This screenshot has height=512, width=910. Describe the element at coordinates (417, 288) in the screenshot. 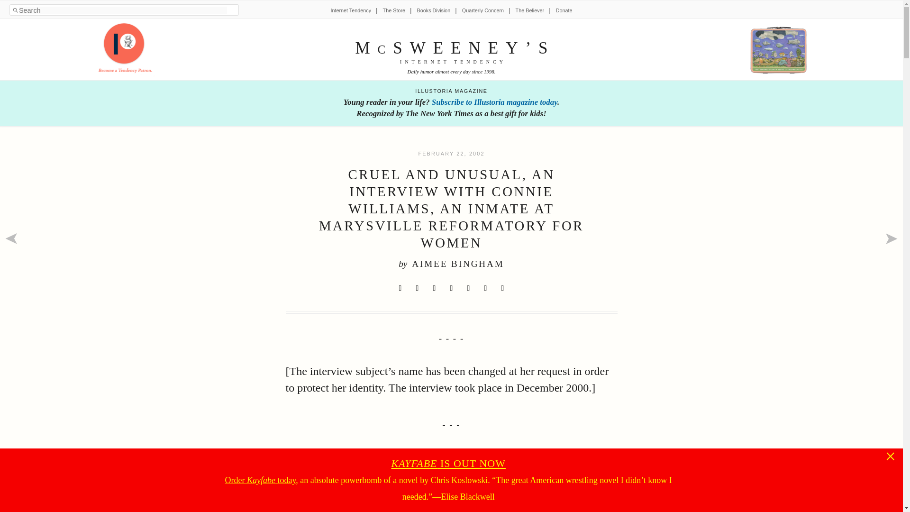

I see `Share to Facebook` at that location.